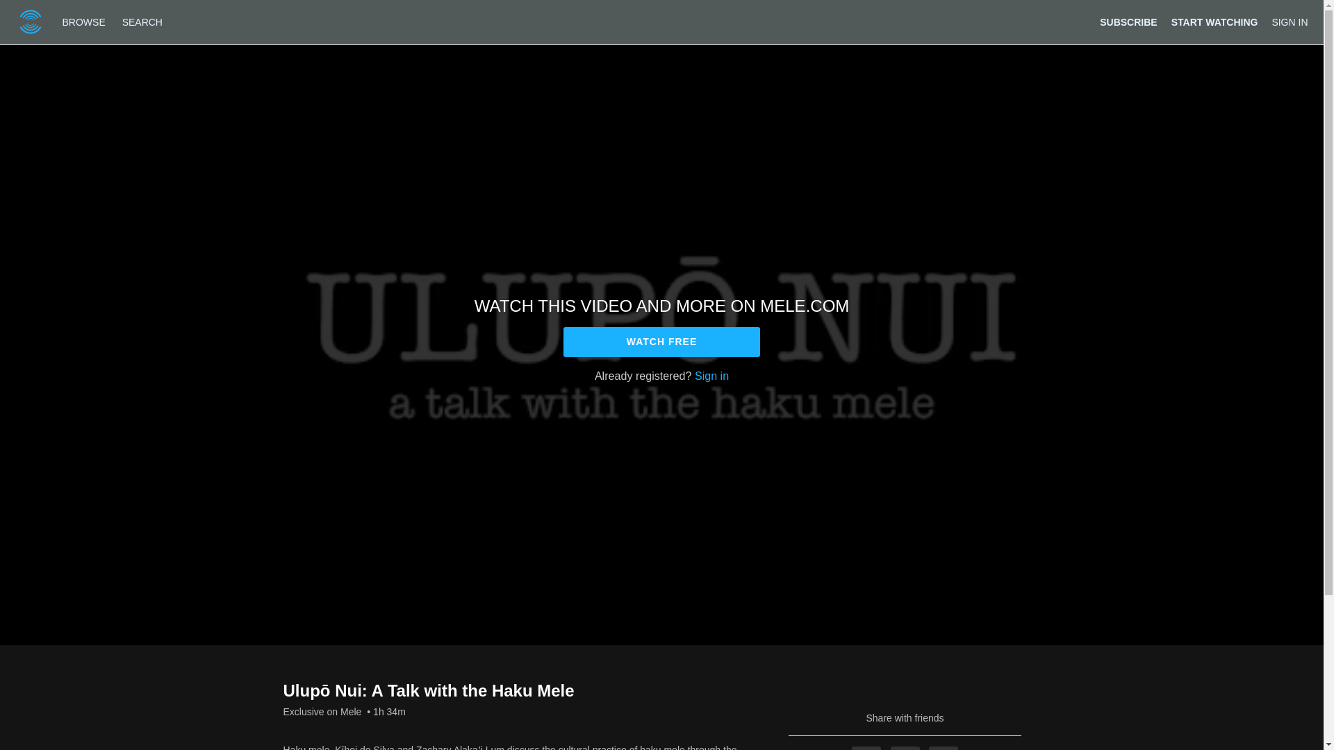 Image resolution: width=1334 pixels, height=750 pixels. I want to click on Skip to main content, so click(44, 7).